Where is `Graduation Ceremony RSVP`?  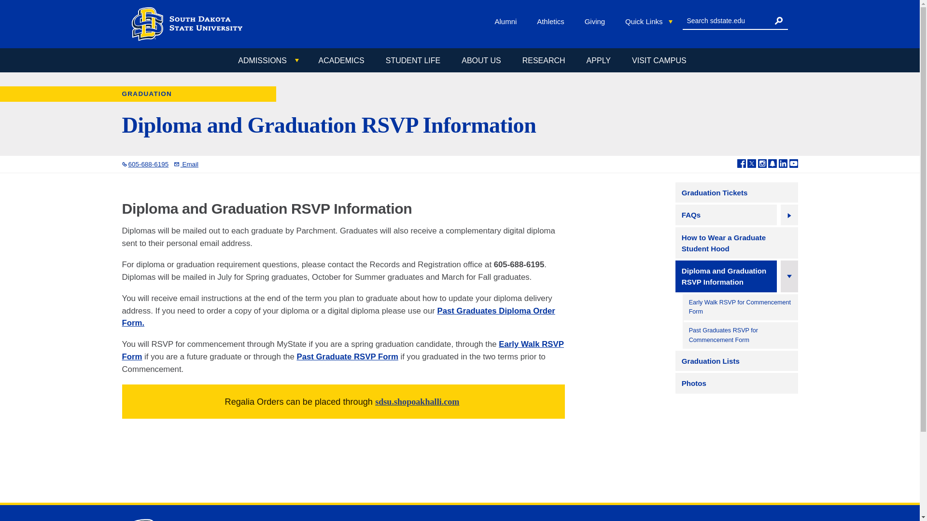 Graduation Ceremony RSVP is located at coordinates (338, 317).